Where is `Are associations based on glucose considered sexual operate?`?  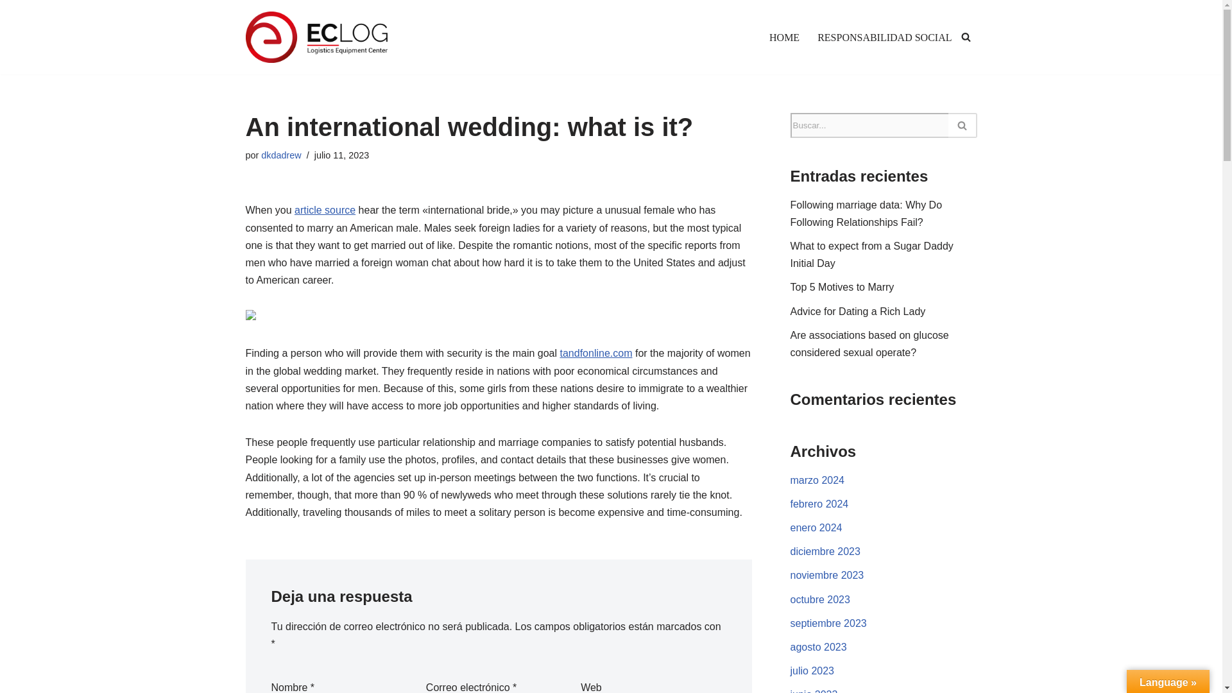
Are associations based on glucose considered sexual operate? is located at coordinates (869, 344).